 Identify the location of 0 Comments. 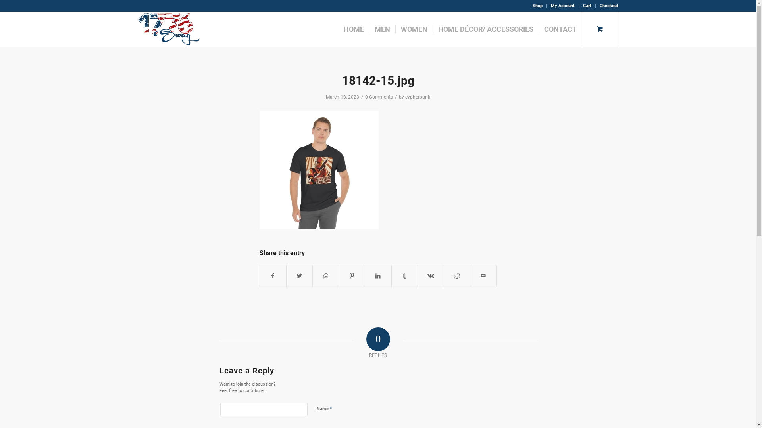
(379, 97).